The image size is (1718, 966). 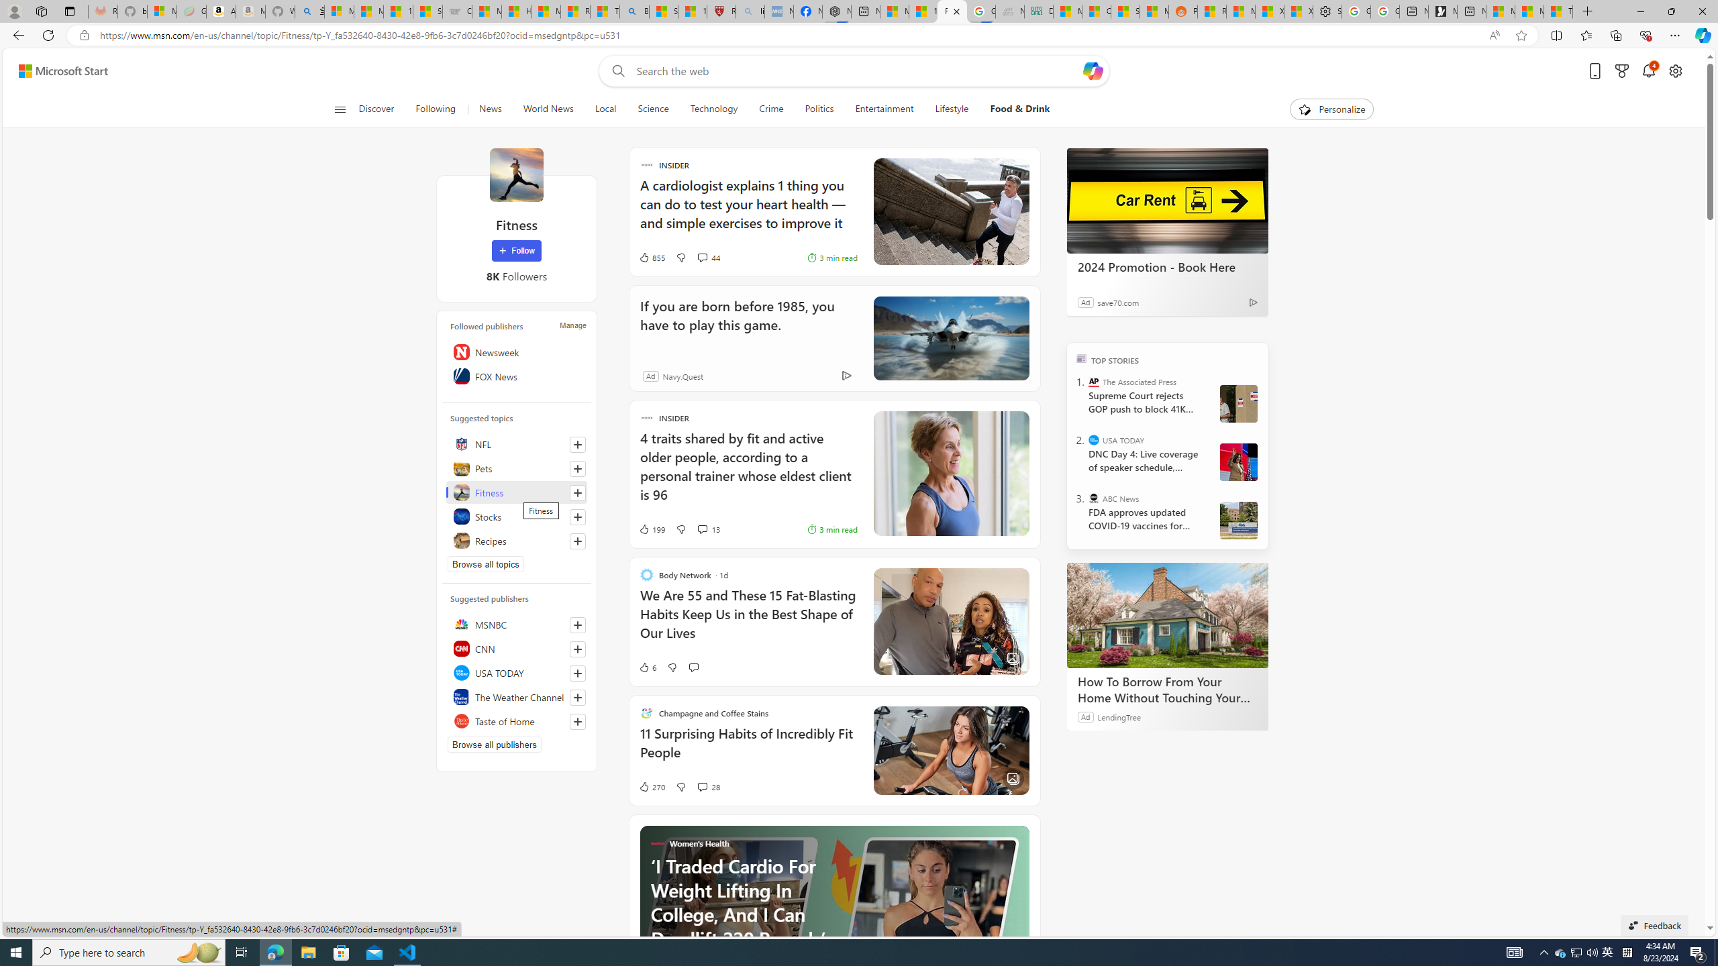 What do you see at coordinates (748, 749) in the screenshot?
I see `11 Surprising Habits of Incredibly Fit People` at bounding box center [748, 749].